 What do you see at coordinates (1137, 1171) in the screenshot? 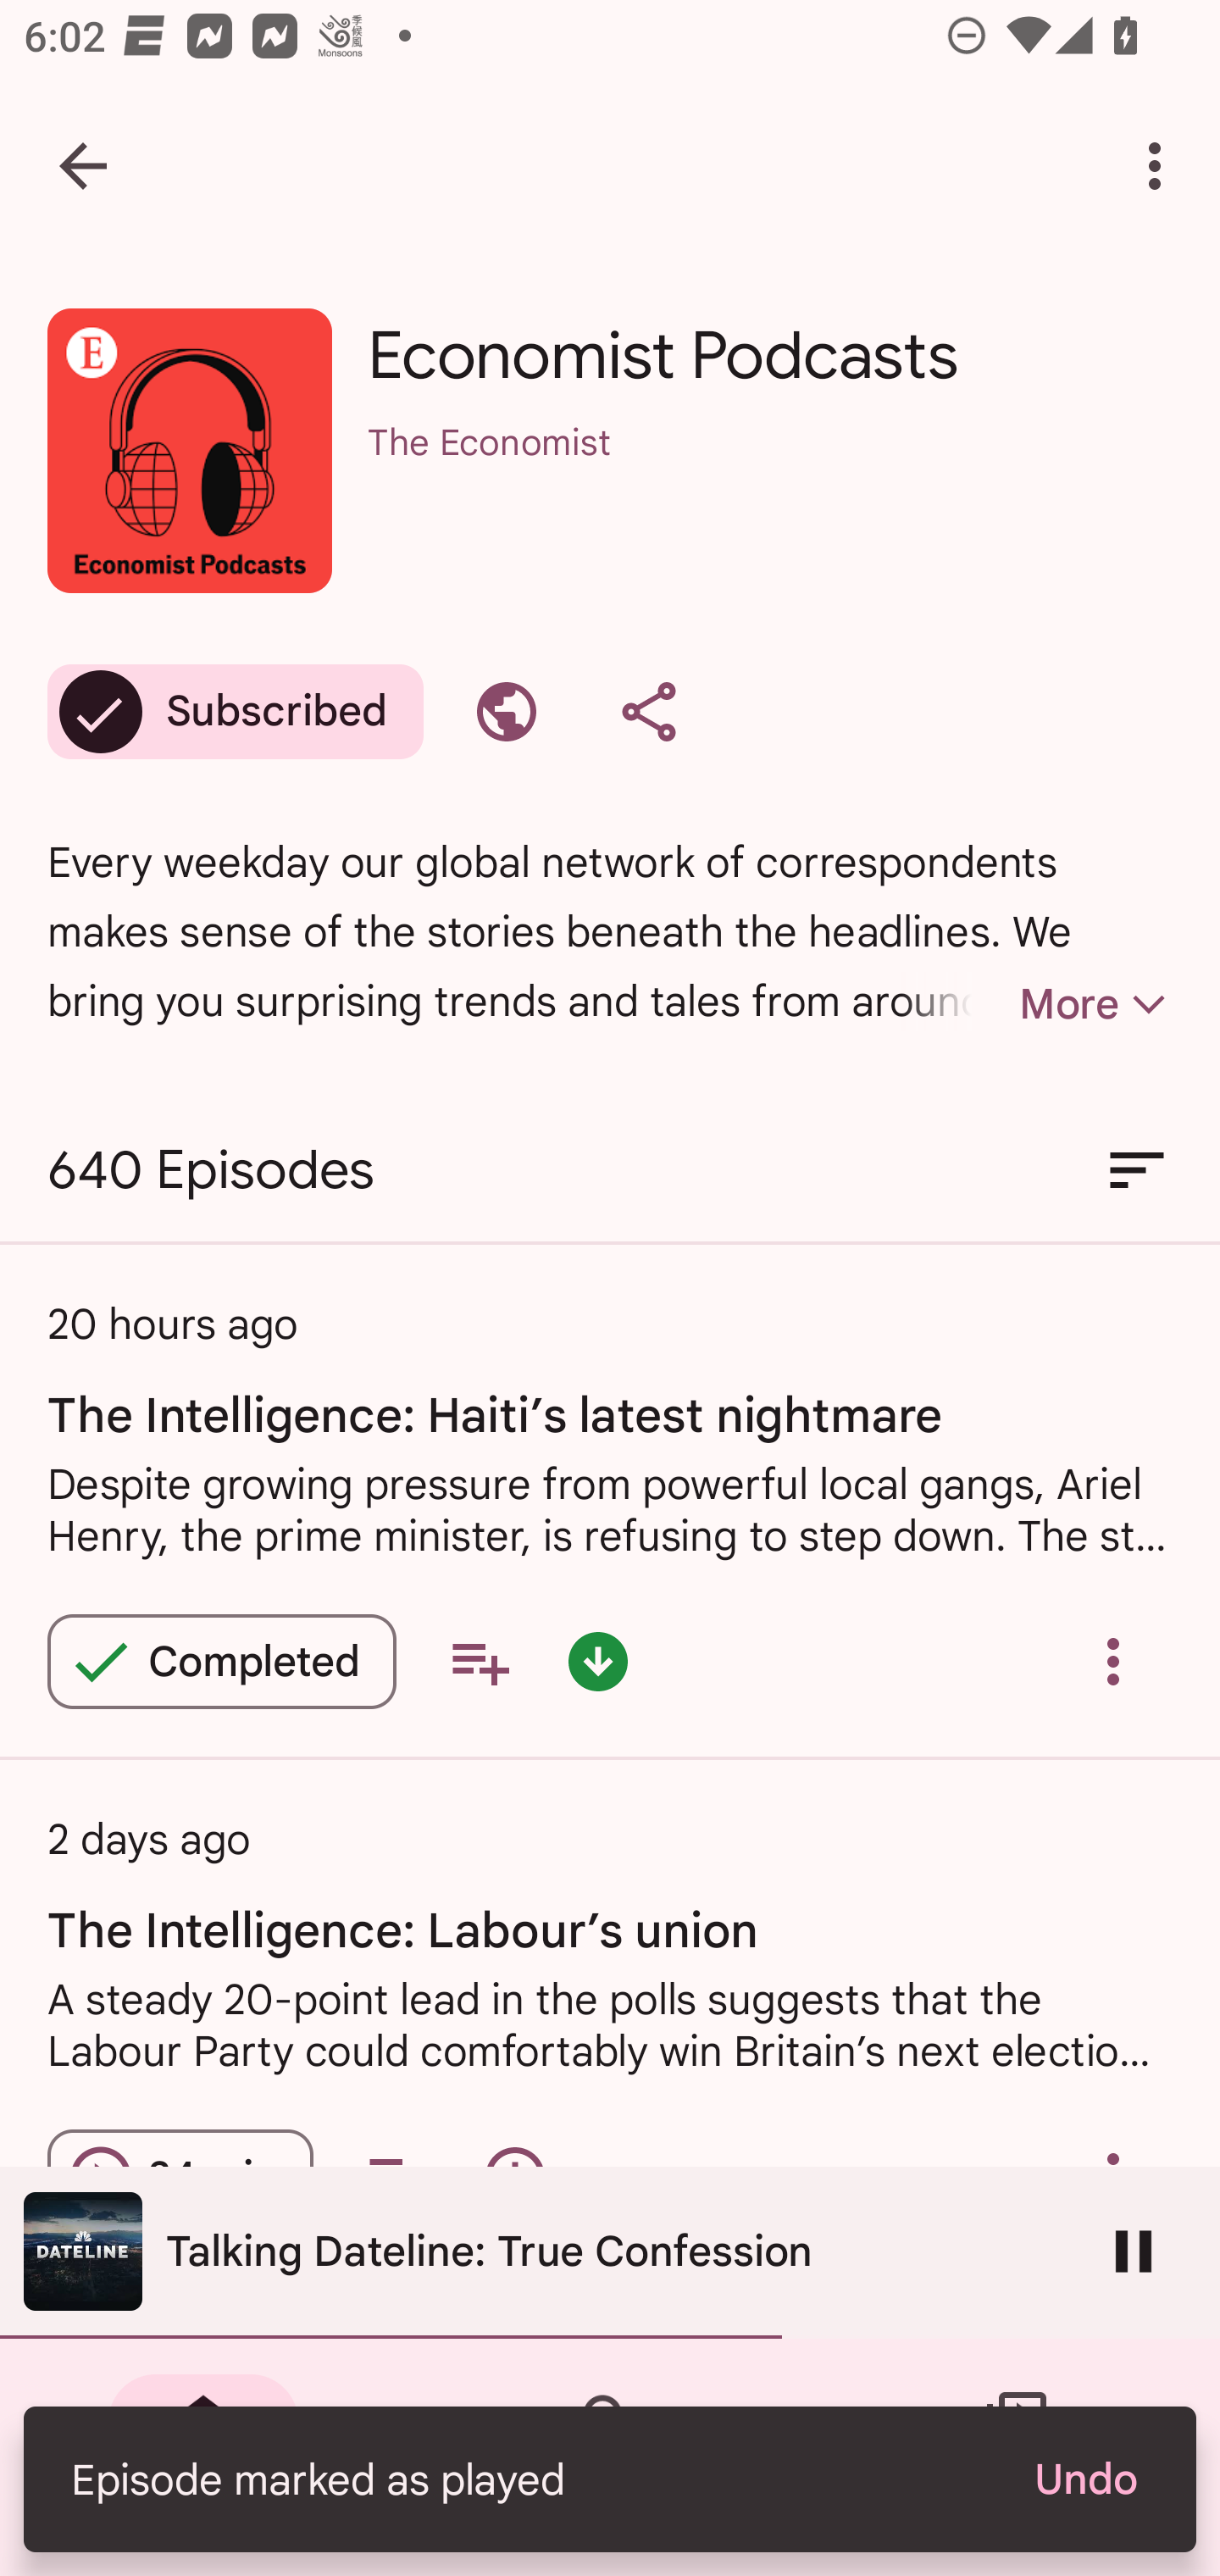
I see `Sort` at bounding box center [1137, 1171].